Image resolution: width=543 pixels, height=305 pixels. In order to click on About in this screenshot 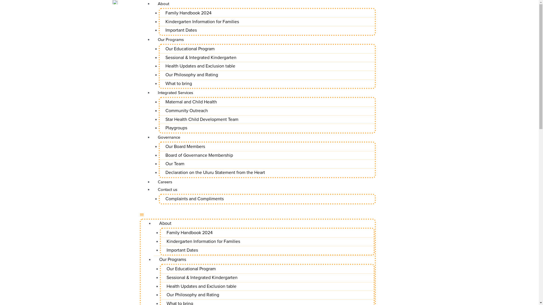, I will do `click(165, 223)`.